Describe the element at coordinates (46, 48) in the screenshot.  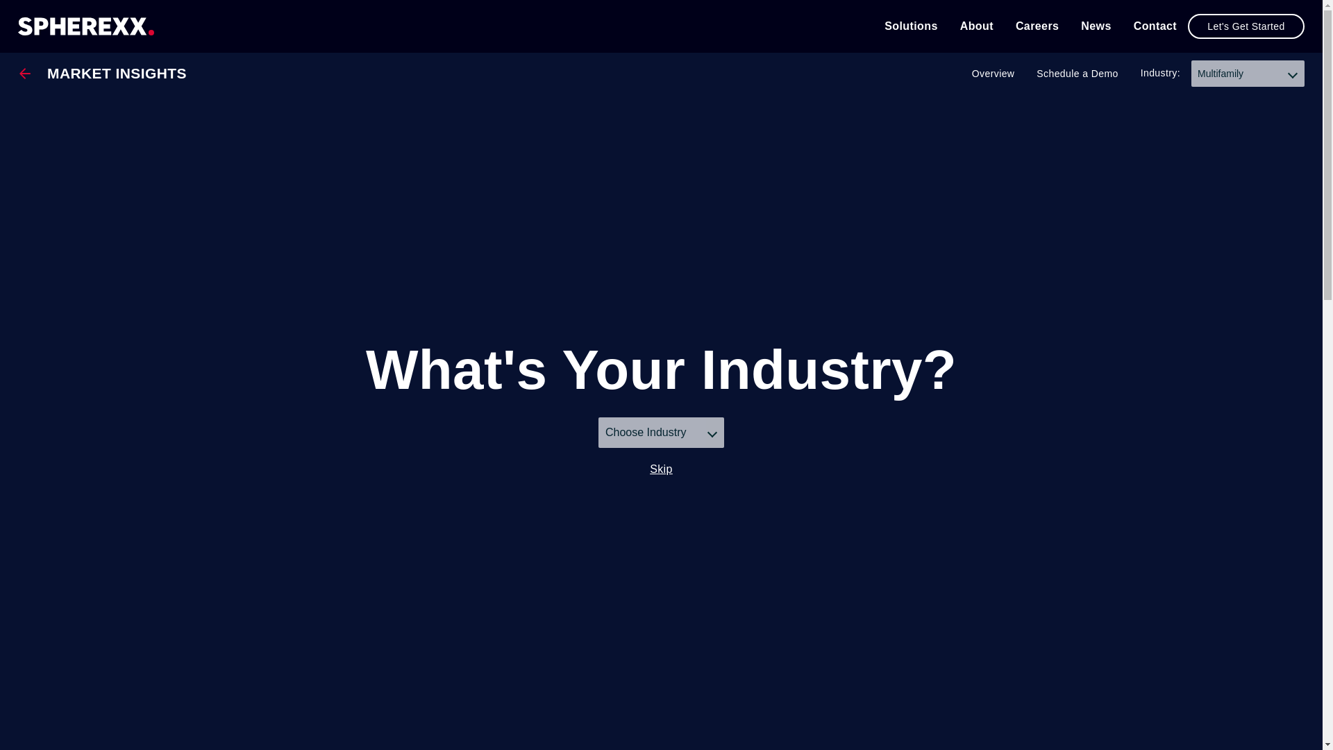
I see `Enable Accessibility Mode` at that location.